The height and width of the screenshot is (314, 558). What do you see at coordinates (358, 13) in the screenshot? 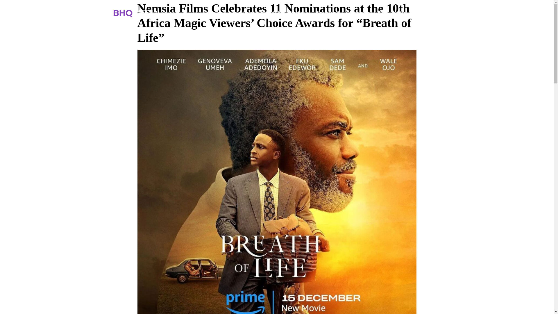
I see `Newsroom` at bounding box center [358, 13].